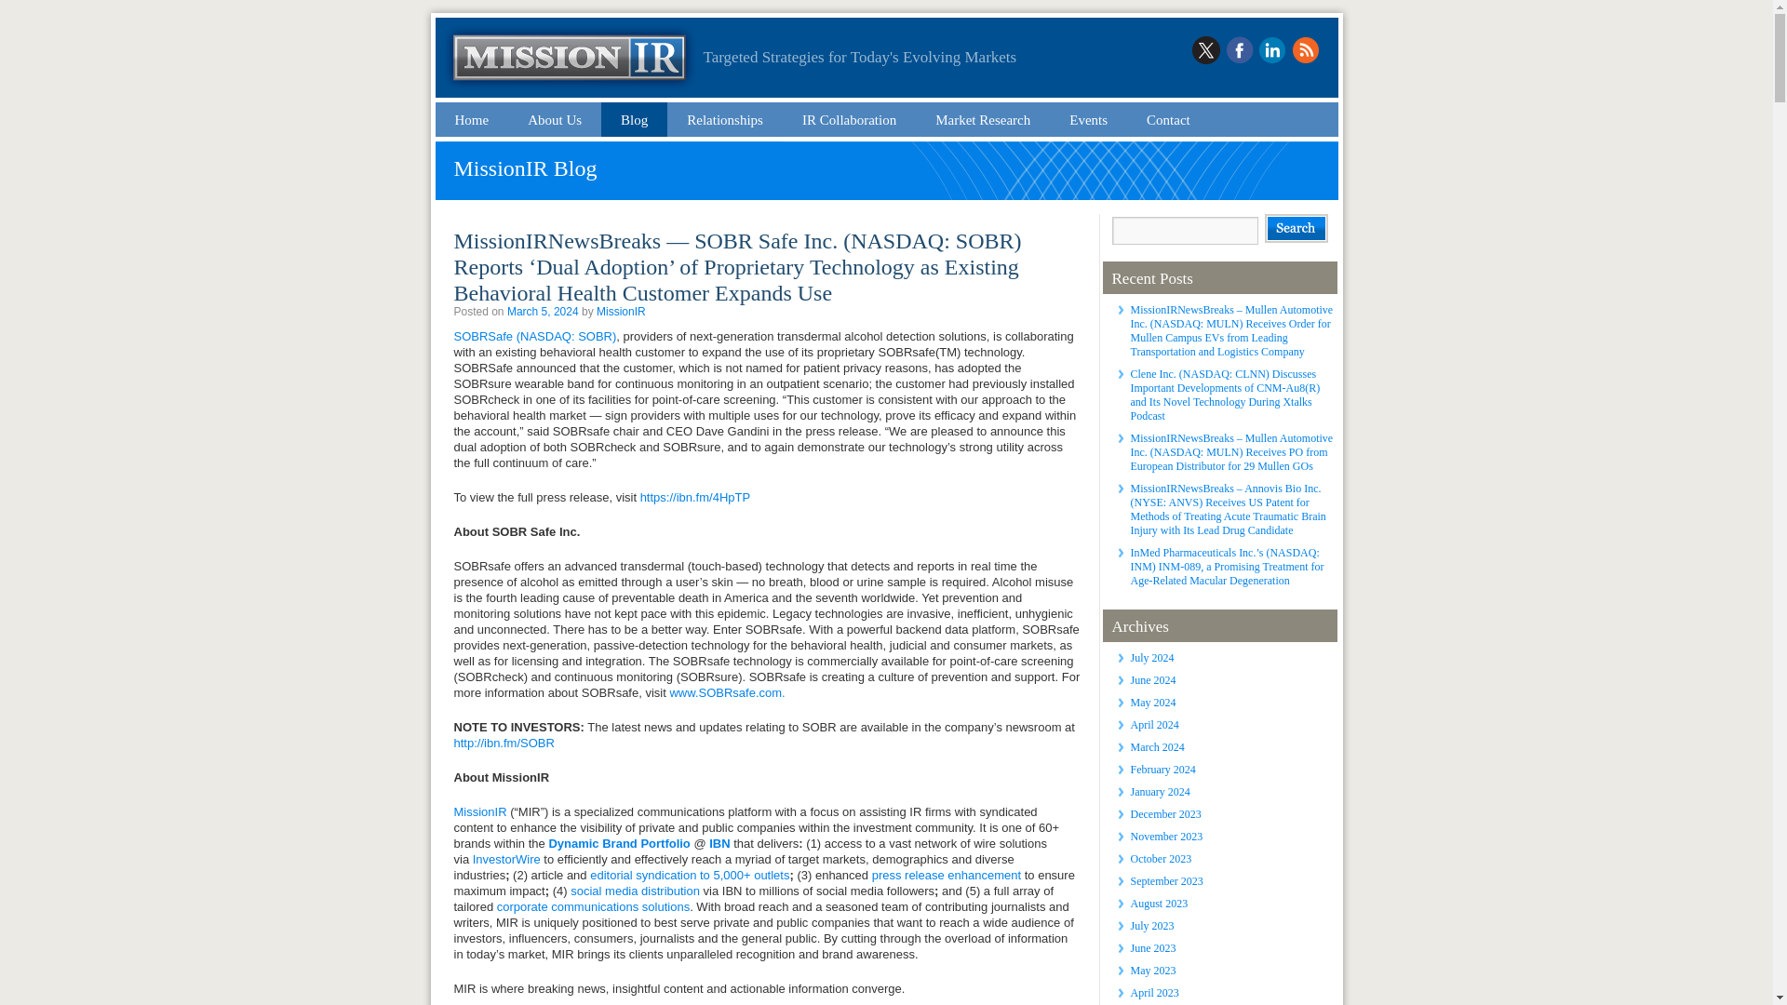 Image resolution: width=1787 pixels, height=1005 pixels. I want to click on About Us, so click(555, 119).